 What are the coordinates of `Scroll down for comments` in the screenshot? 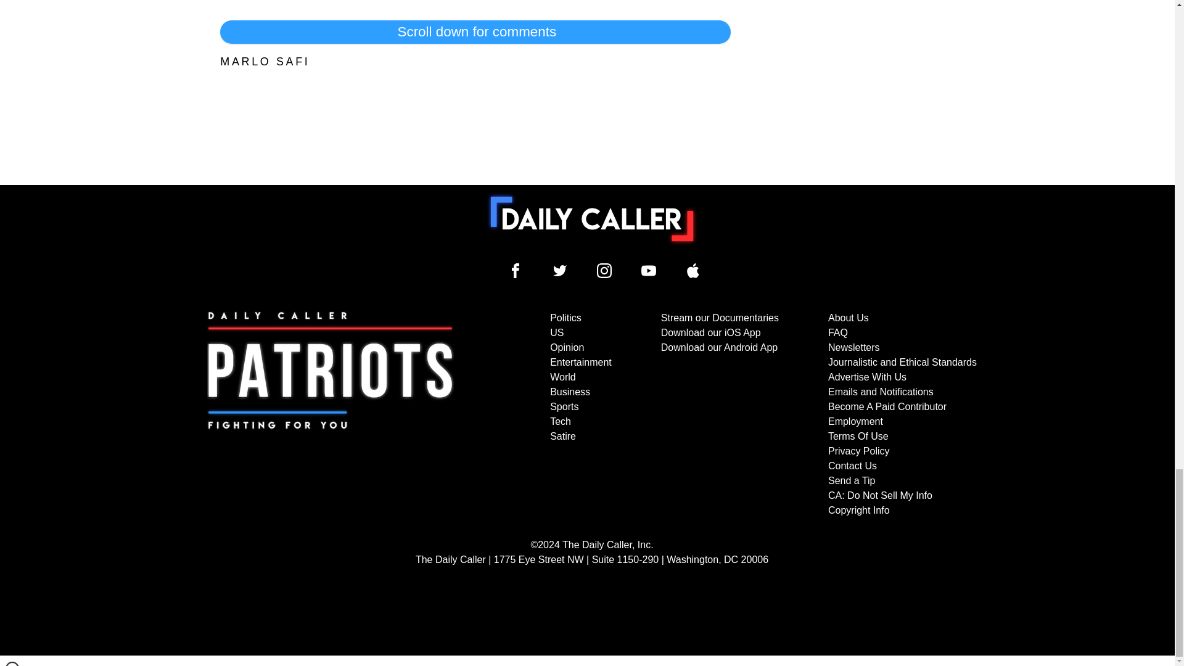 It's located at (475, 32).